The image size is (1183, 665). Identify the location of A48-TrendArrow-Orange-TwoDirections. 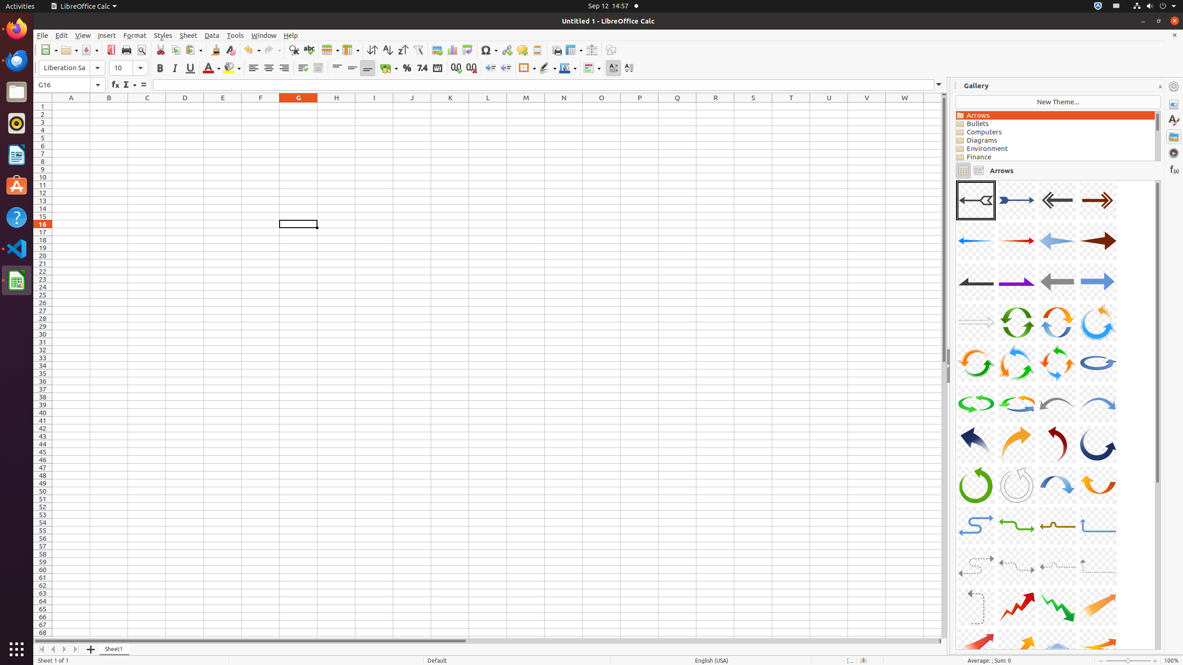
(956, 180).